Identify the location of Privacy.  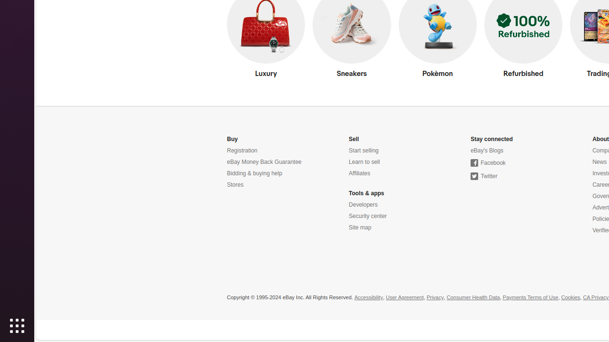
(435, 298).